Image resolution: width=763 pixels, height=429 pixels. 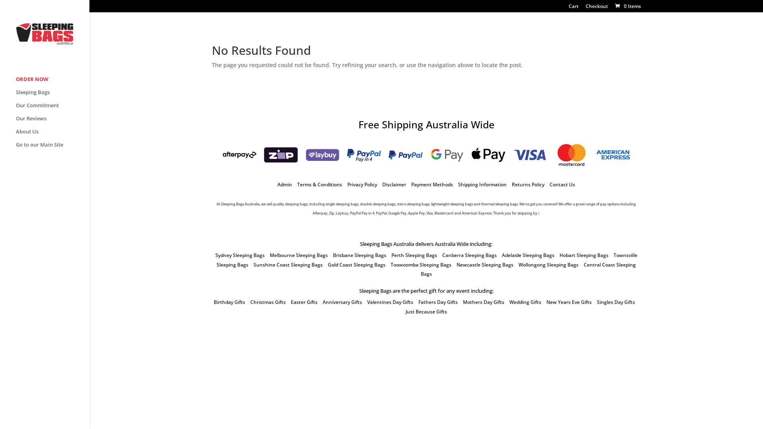 What do you see at coordinates (528, 184) in the screenshot?
I see `Returns Policy` at bounding box center [528, 184].